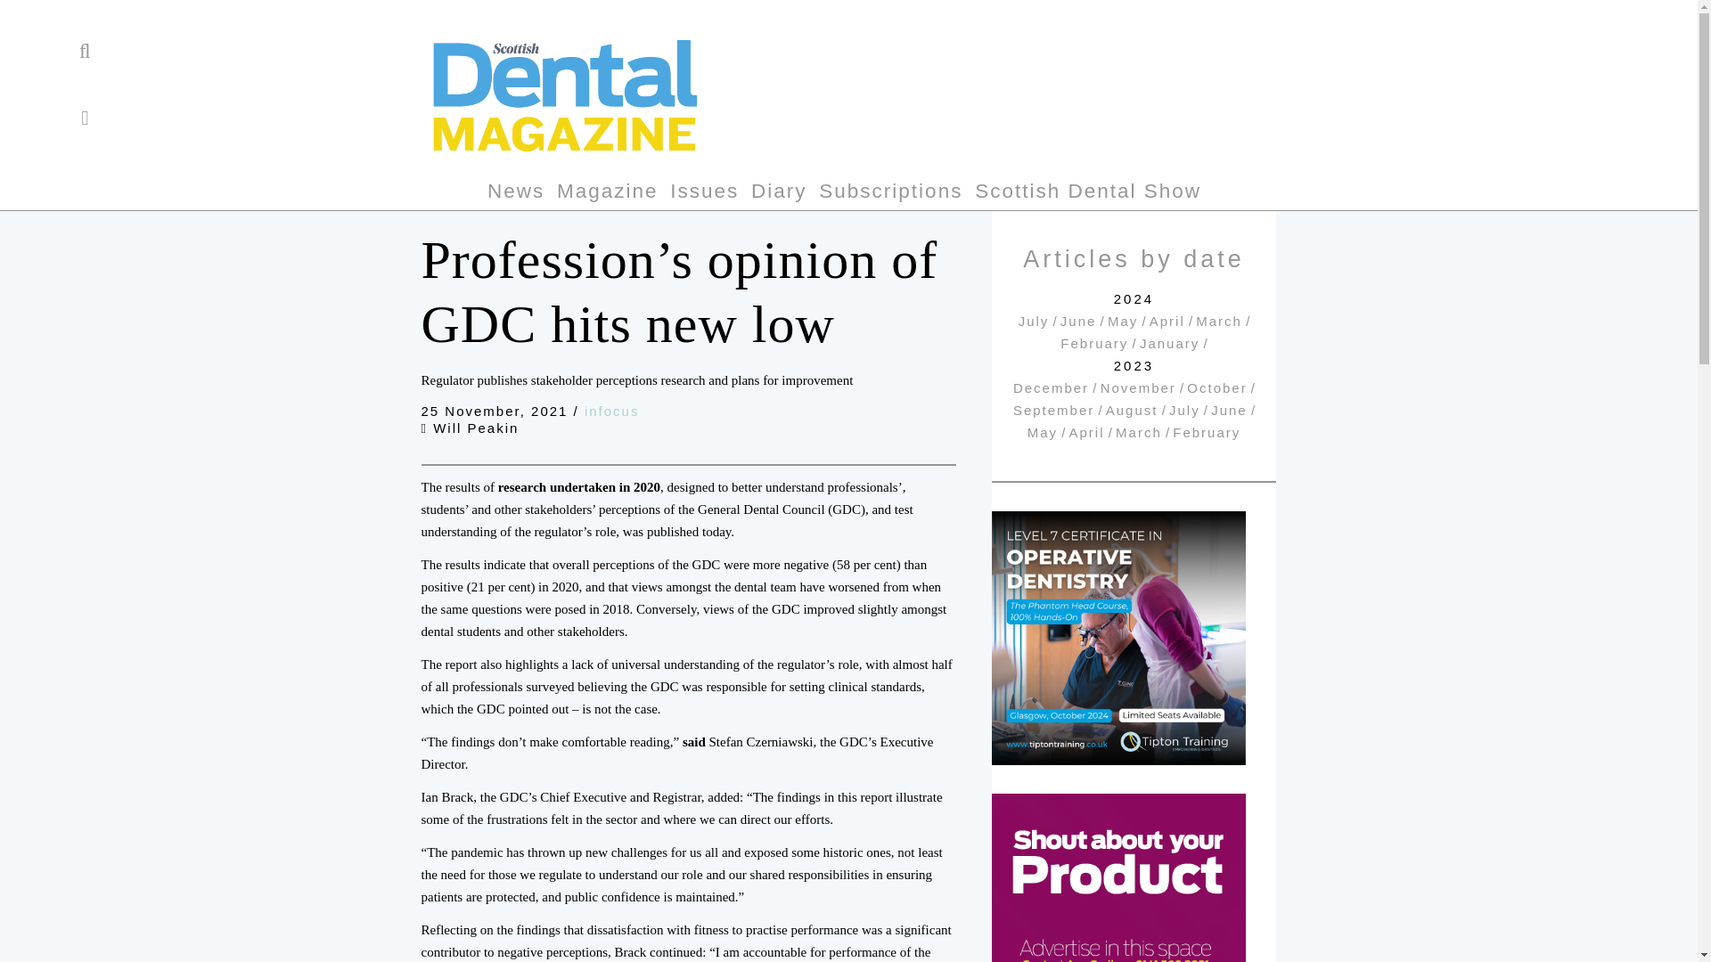 The width and height of the screenshot is (1711, 962). Describe the element at coordinates (515, 194) in the screenshot. I see `News` at that location.